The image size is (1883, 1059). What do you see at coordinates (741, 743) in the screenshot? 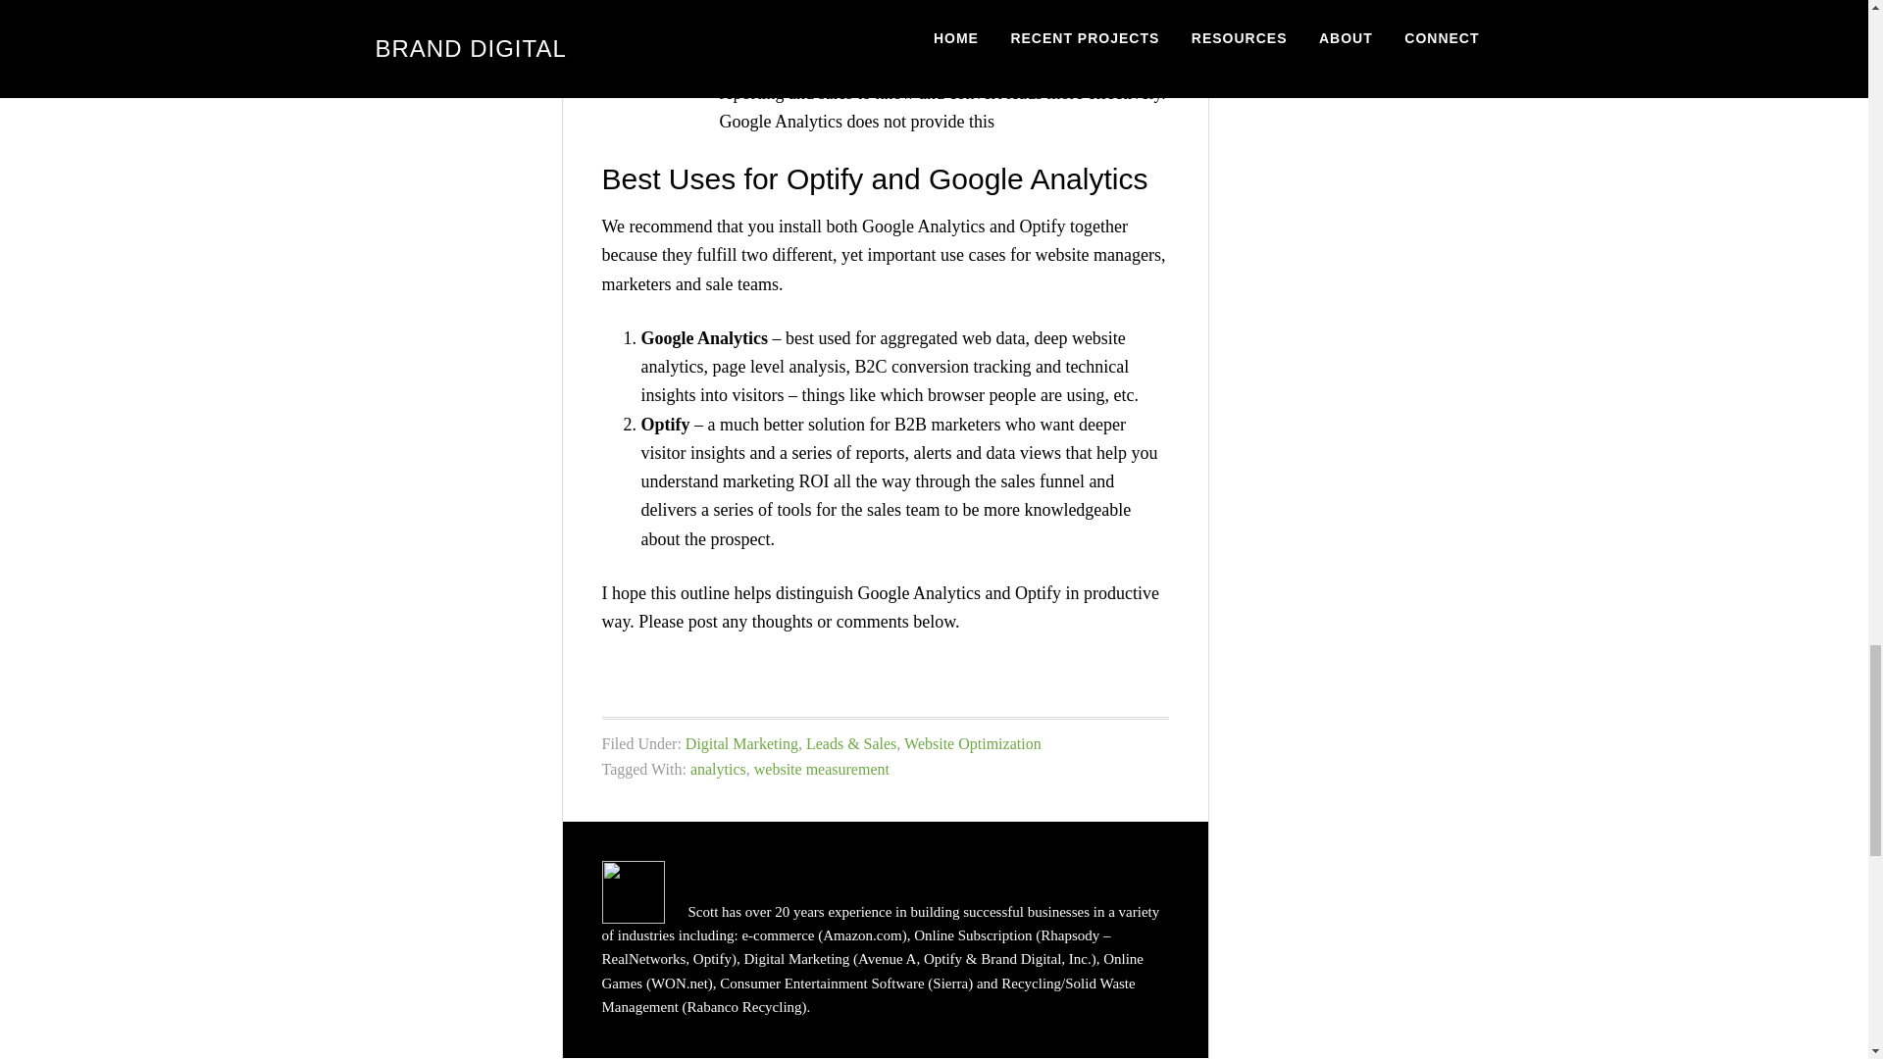
I see `Digital Marketing` at bounding box center [741, 743].